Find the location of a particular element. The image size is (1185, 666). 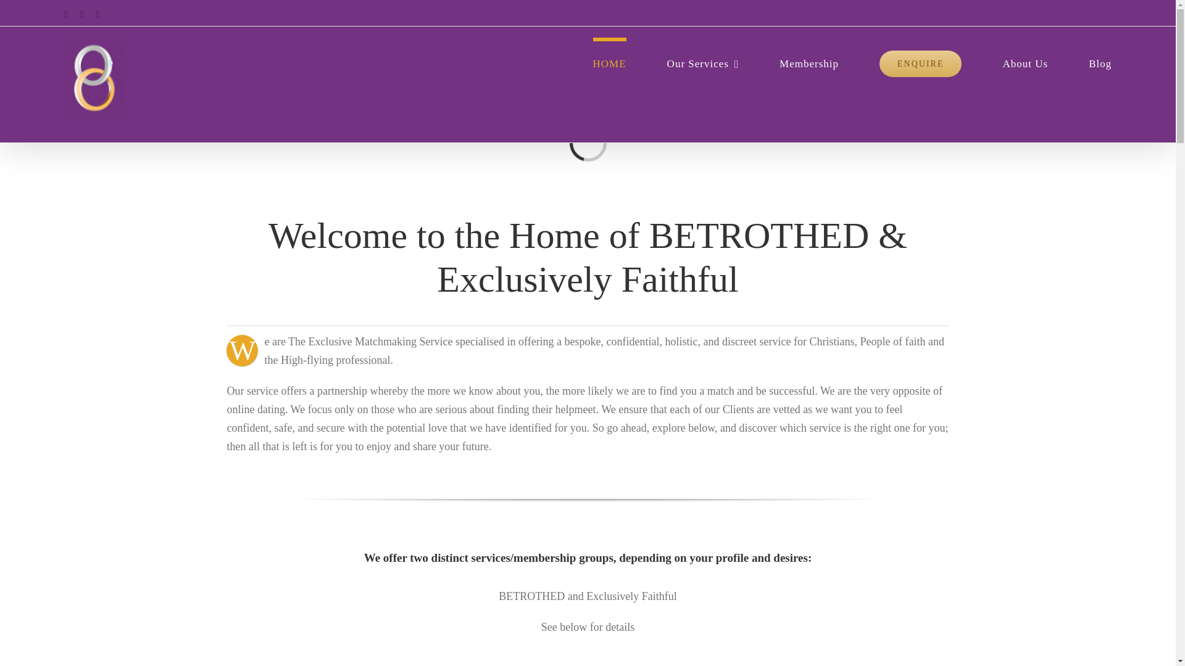

About Us is located at coordinates (1025, 62).